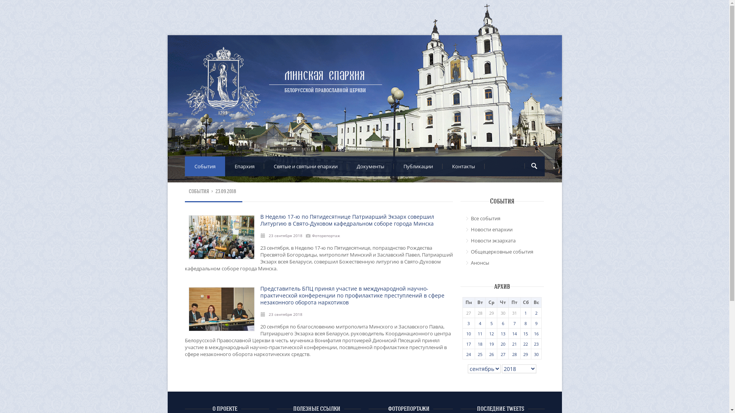 The height and width of the screenshot is (413, 735). What do you see at coordinates (526, 324) in the screenshot?
I see `8` at bounding box center [526, 324].